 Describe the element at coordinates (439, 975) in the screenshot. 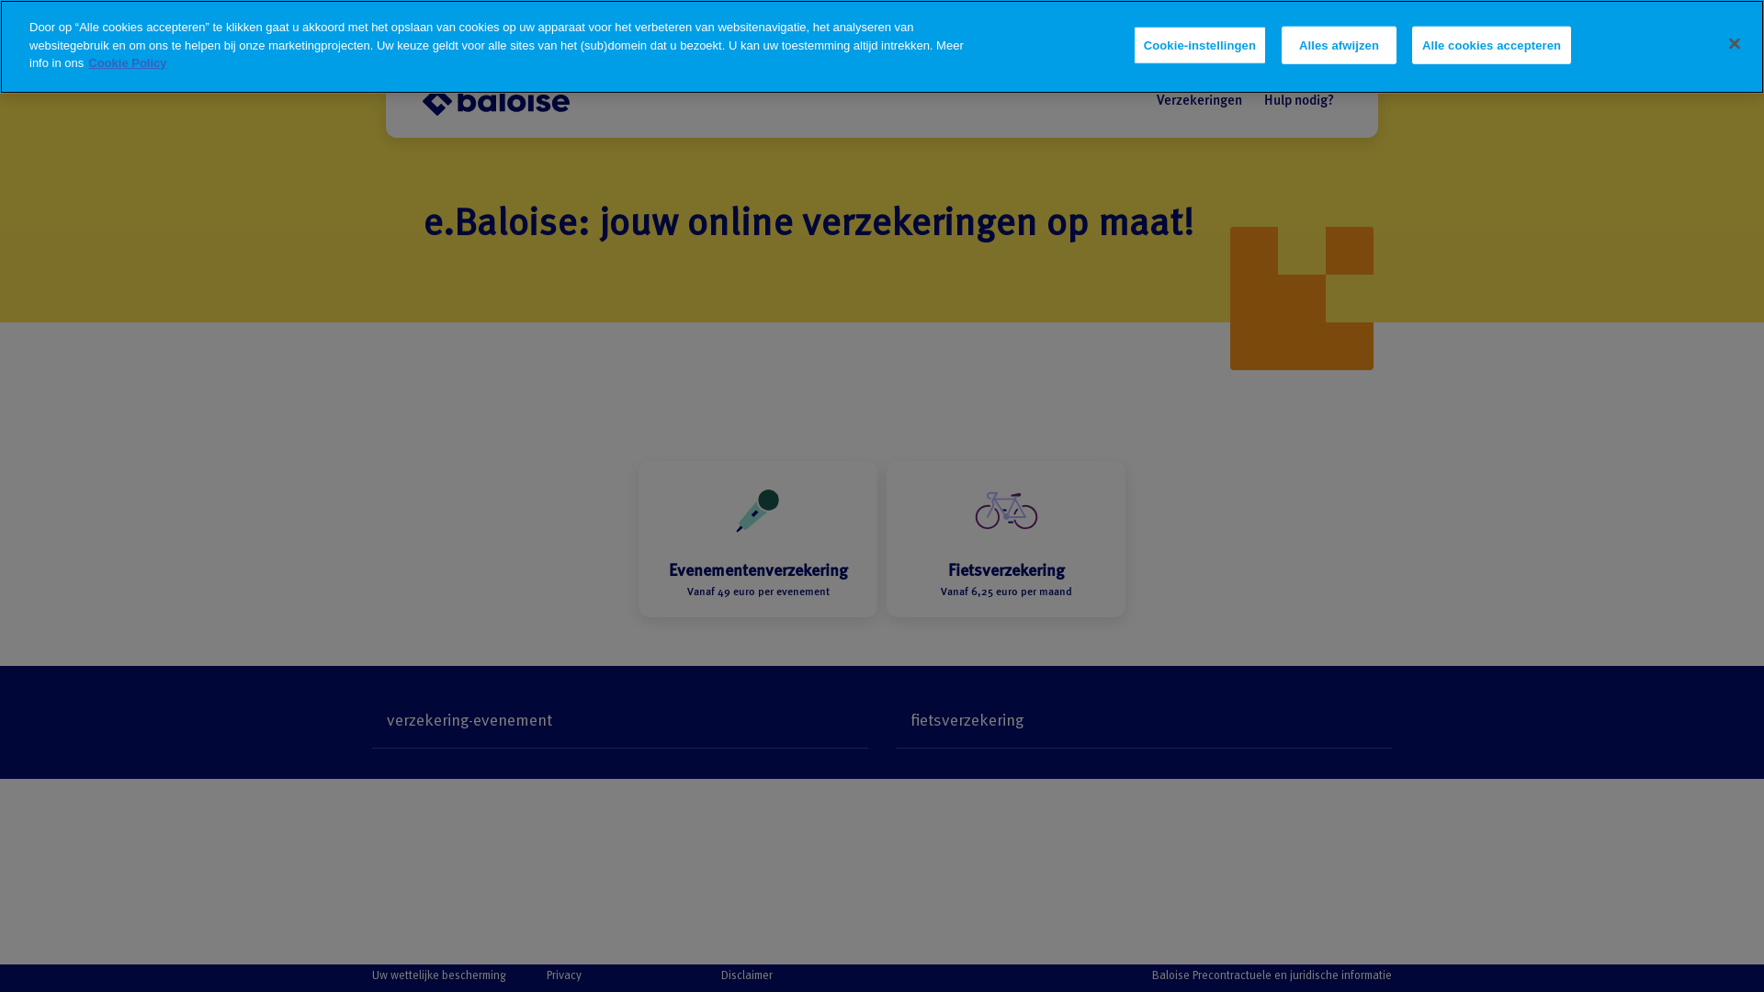

I see `Uw wettelijke bescherming` at that location.